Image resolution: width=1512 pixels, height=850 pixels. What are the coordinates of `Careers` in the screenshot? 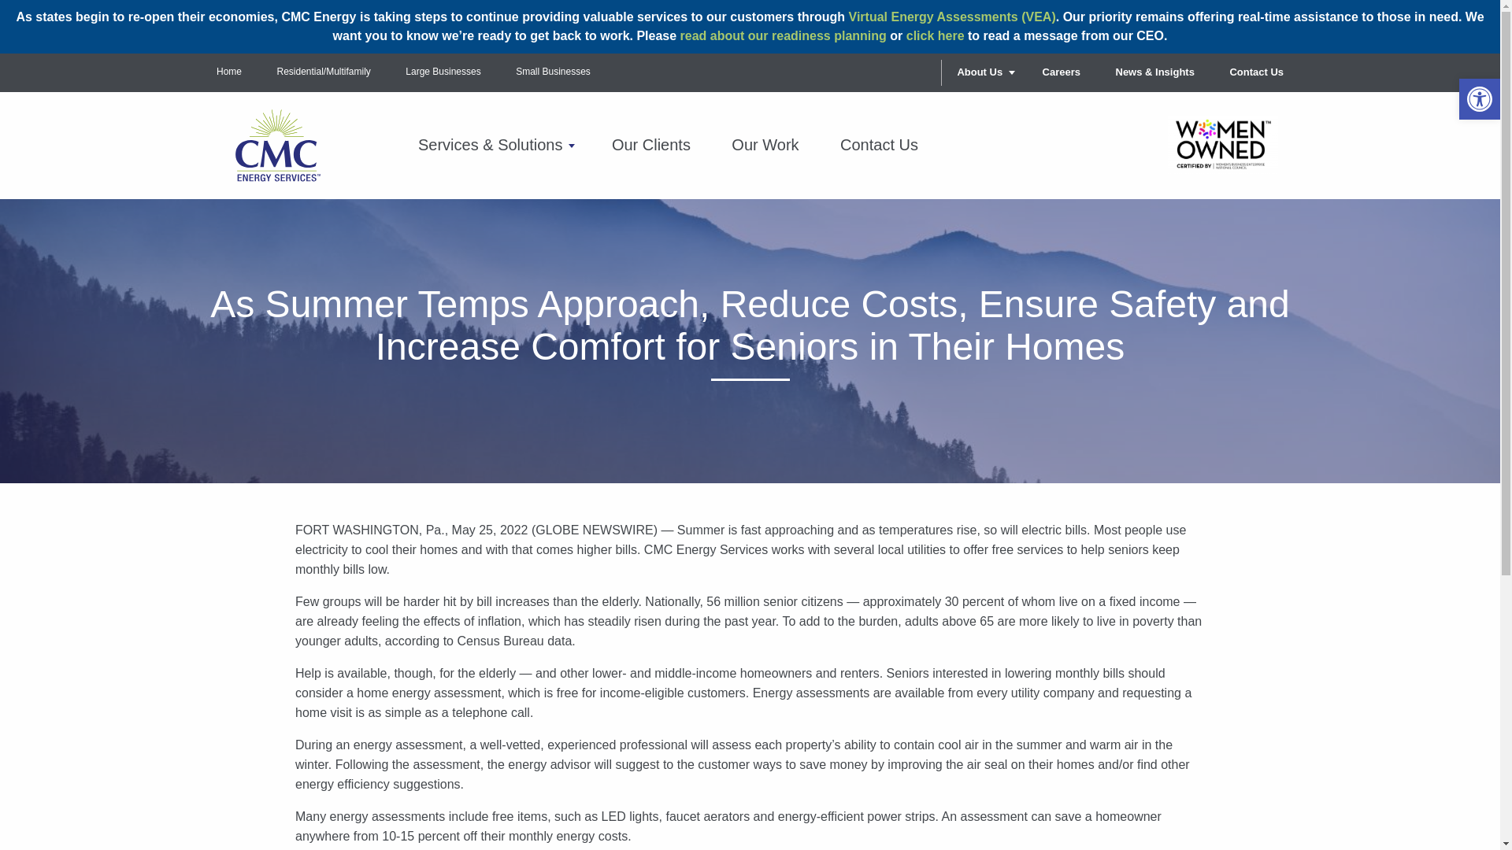 It's located at (1062, 72).